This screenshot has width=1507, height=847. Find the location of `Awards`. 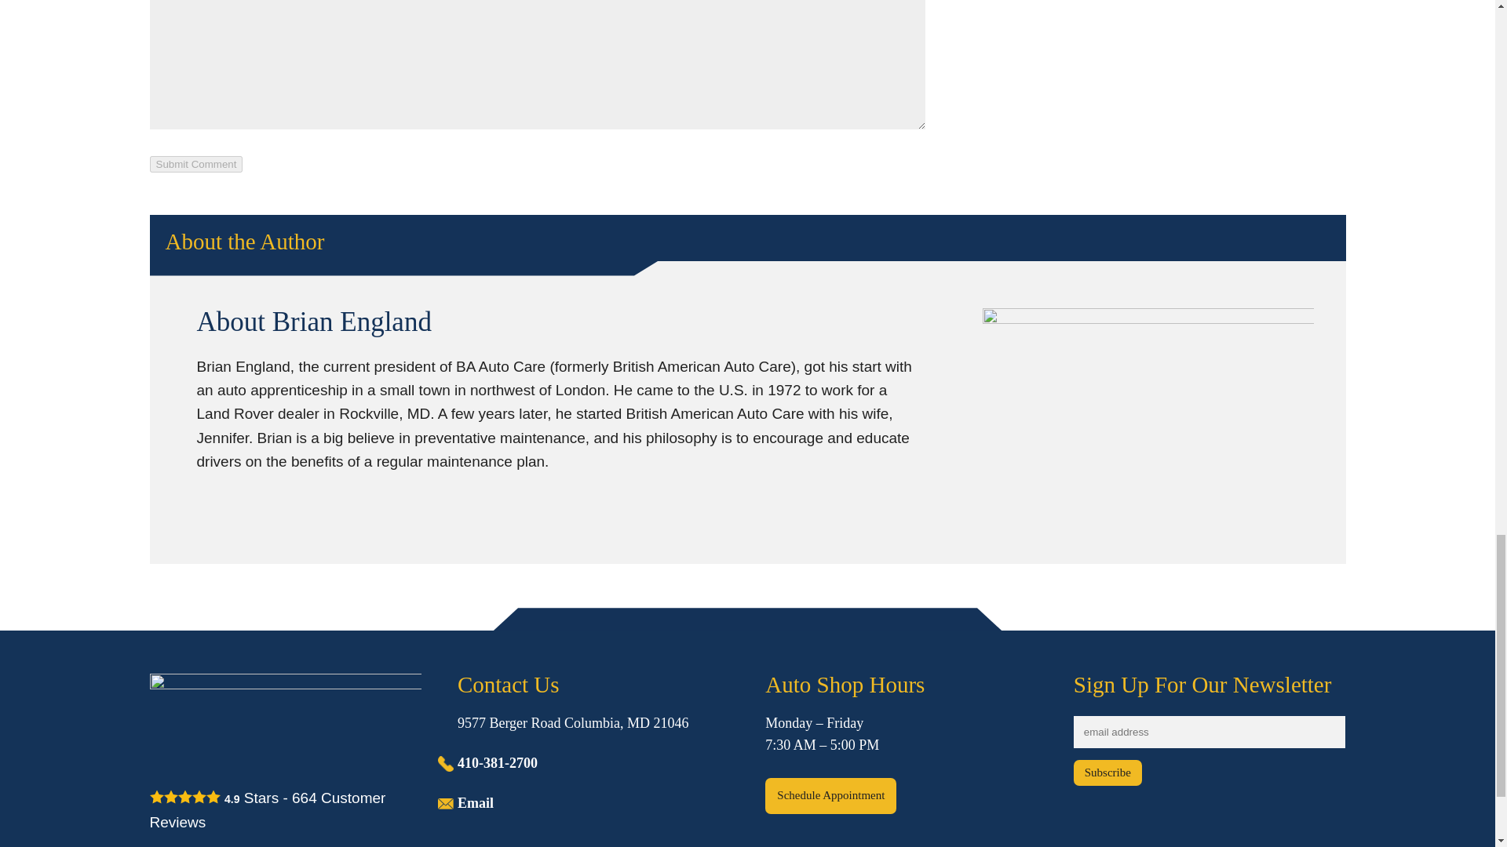

Awards is located at coordinates (1168, 9).